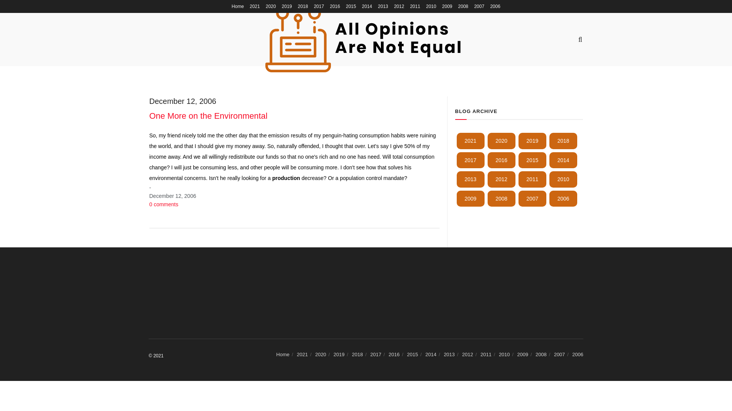 The width and height of the screenshot is (732, 411). I want to click on 2012, so click(501, 179).